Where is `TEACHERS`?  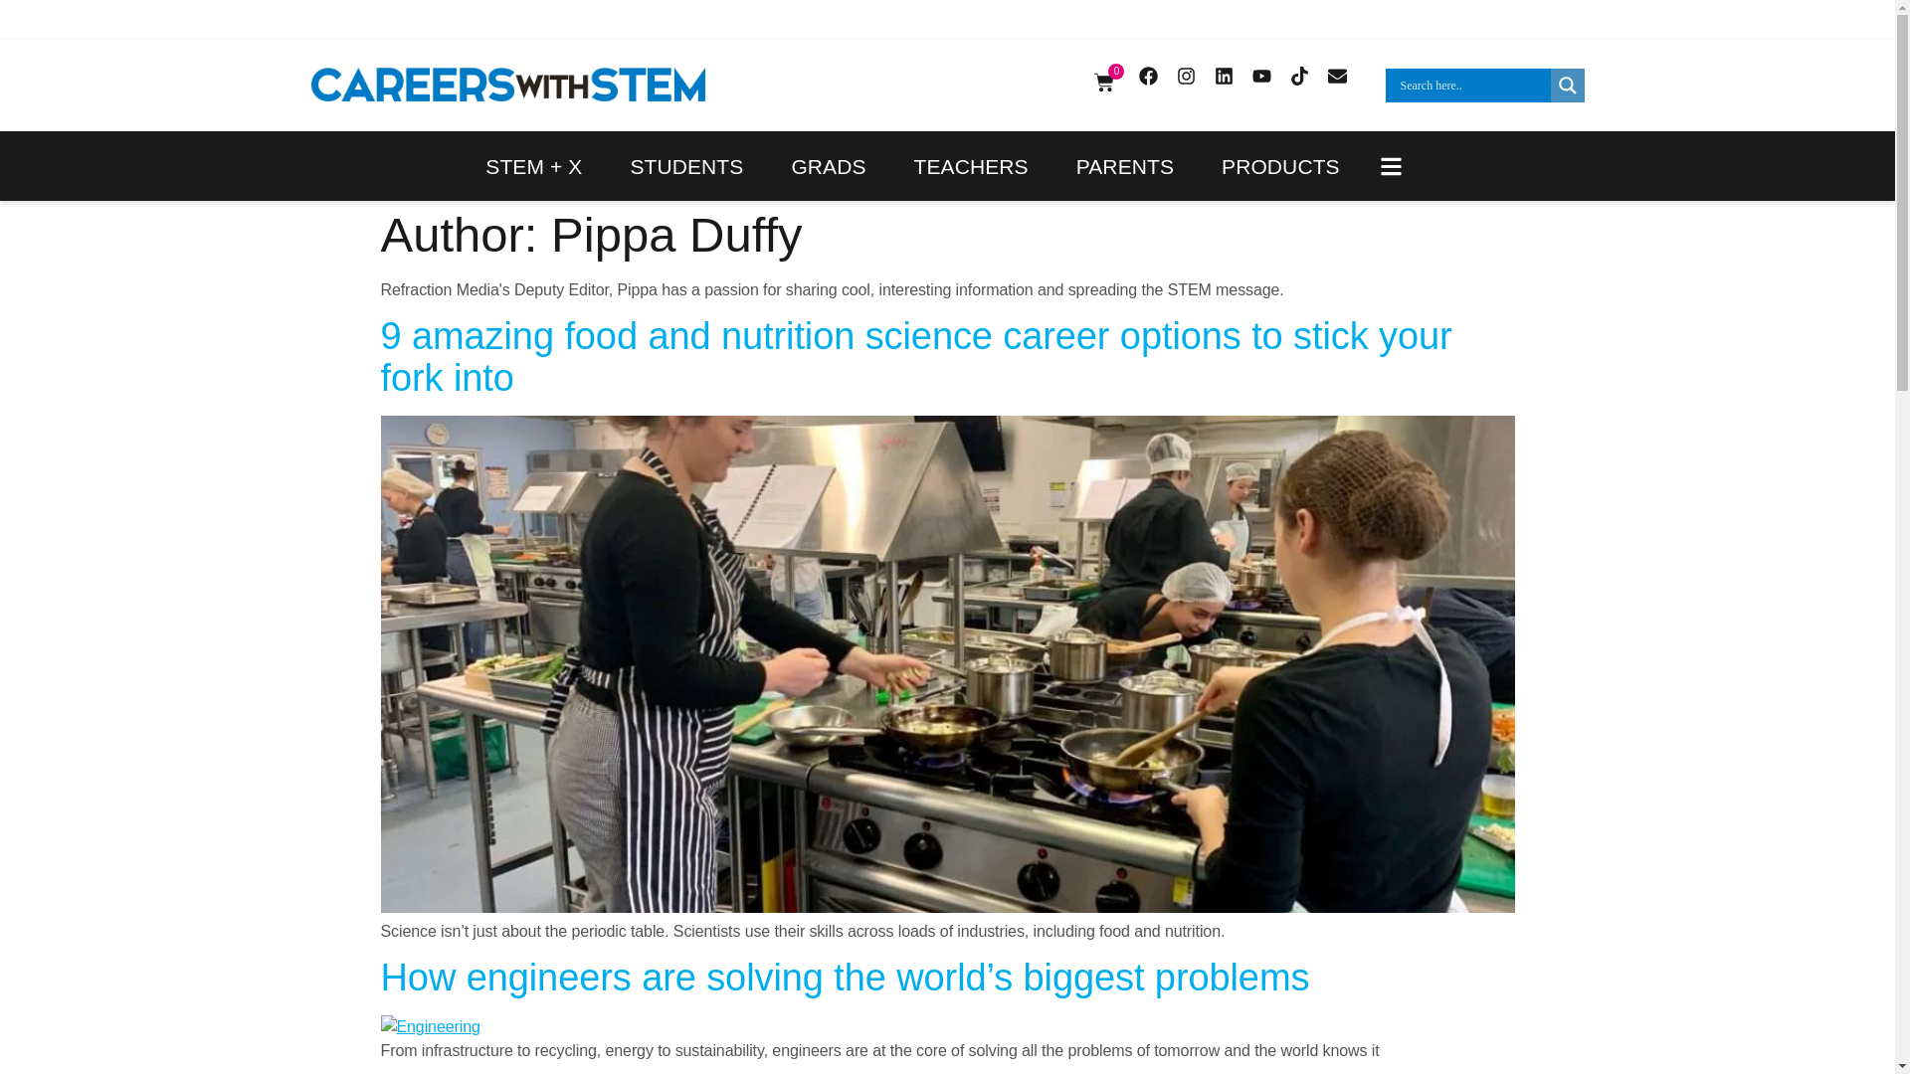 TEACHERS is located at coordinates (971, 165).